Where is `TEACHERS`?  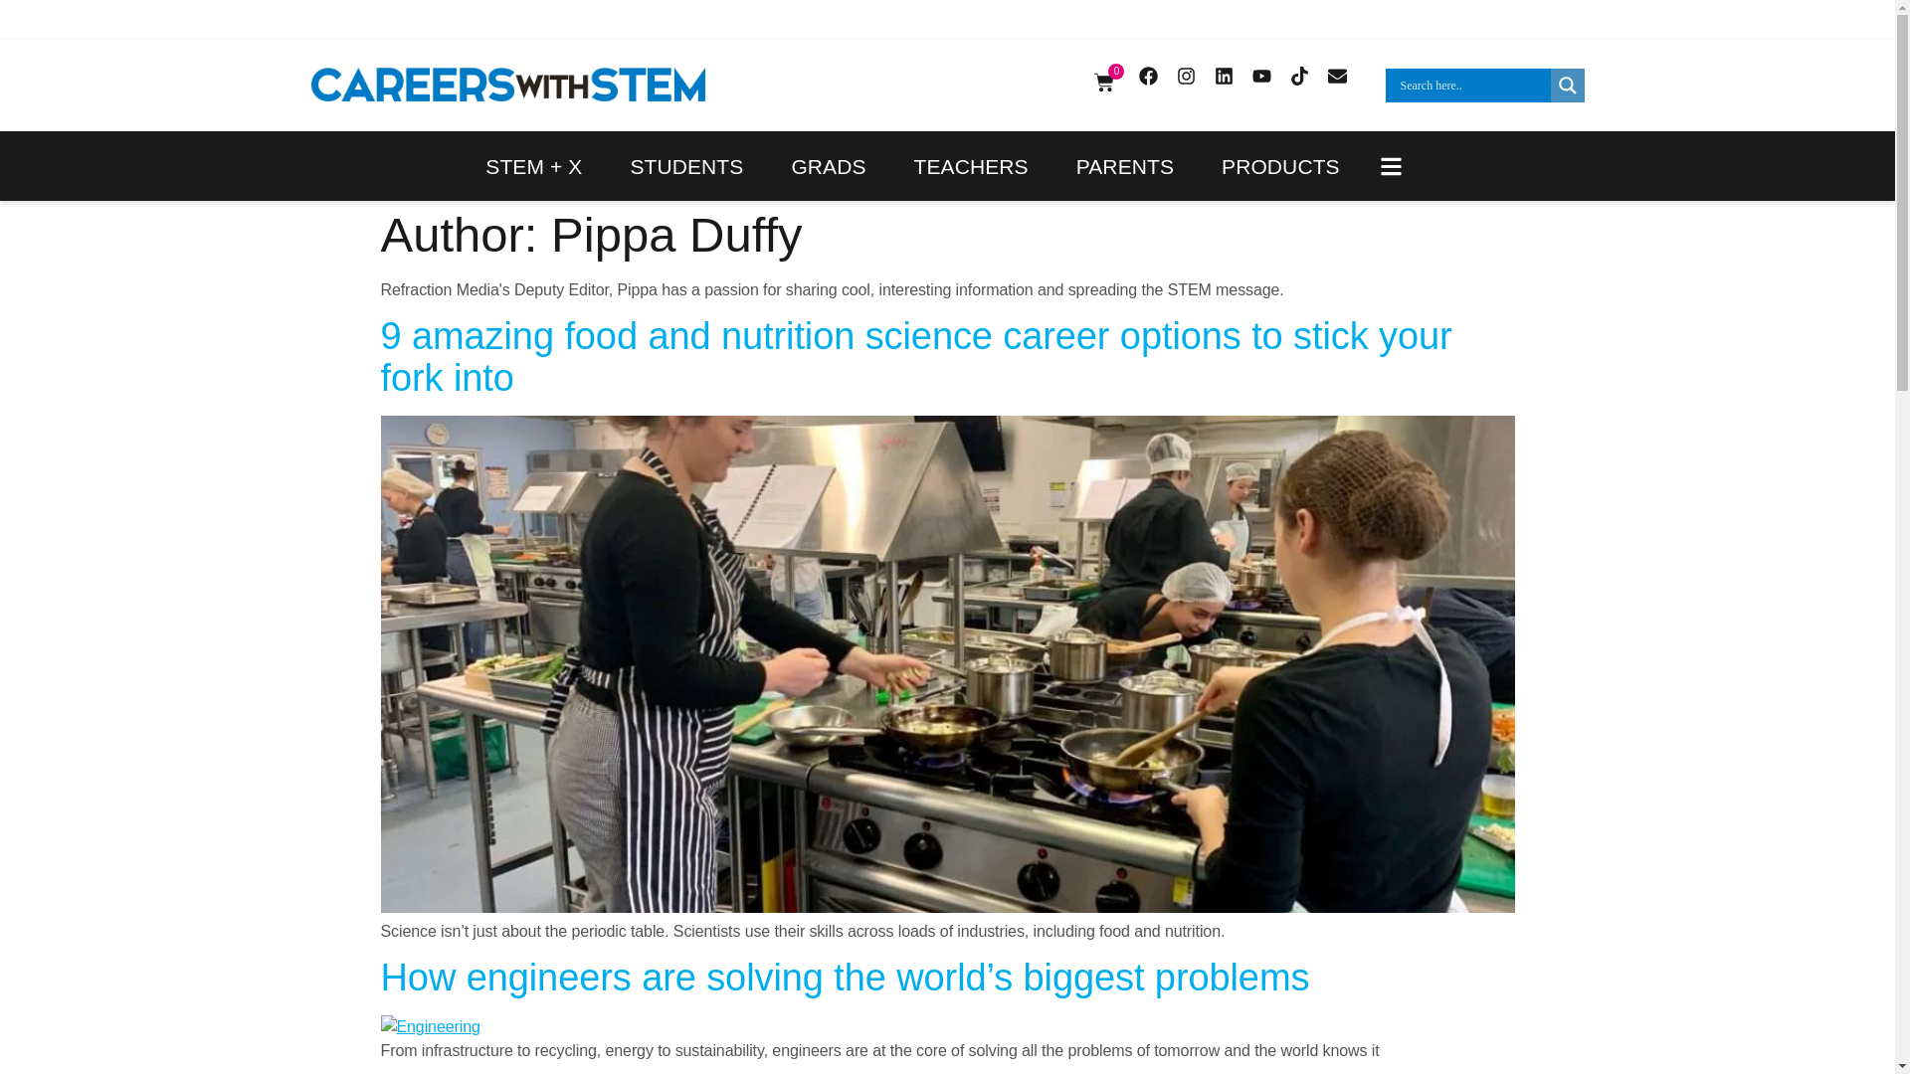 TEACHERS is located at coordinates (971, 165).